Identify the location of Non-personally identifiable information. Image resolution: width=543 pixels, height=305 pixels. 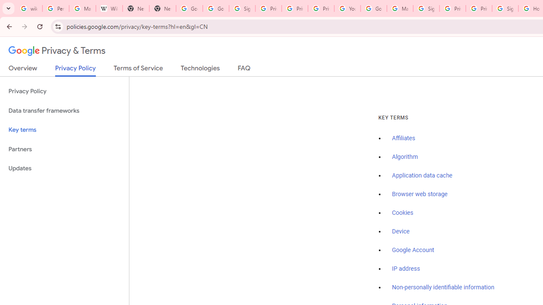
(443, 288).